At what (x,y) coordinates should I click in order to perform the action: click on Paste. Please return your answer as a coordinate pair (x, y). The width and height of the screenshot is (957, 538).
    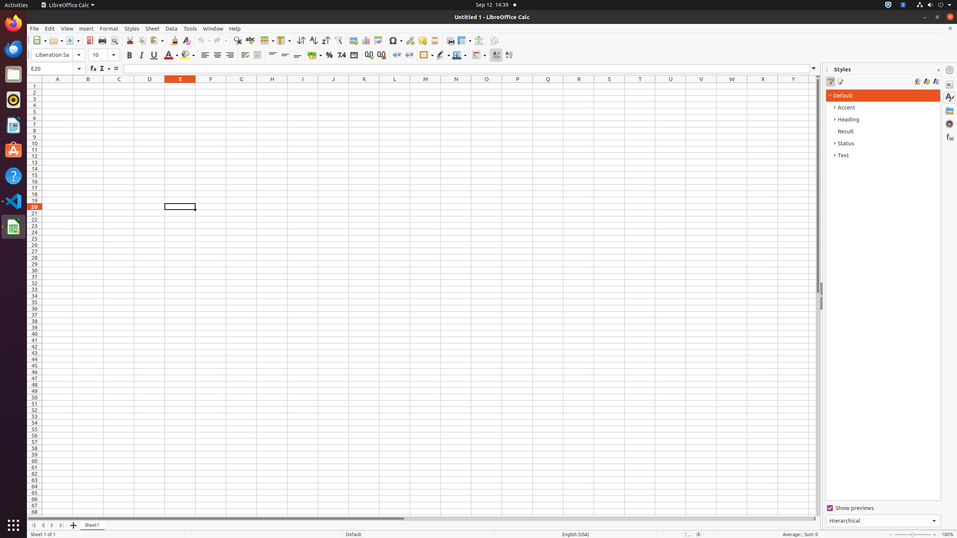
    Looking at the image, I should click on (157, 40).